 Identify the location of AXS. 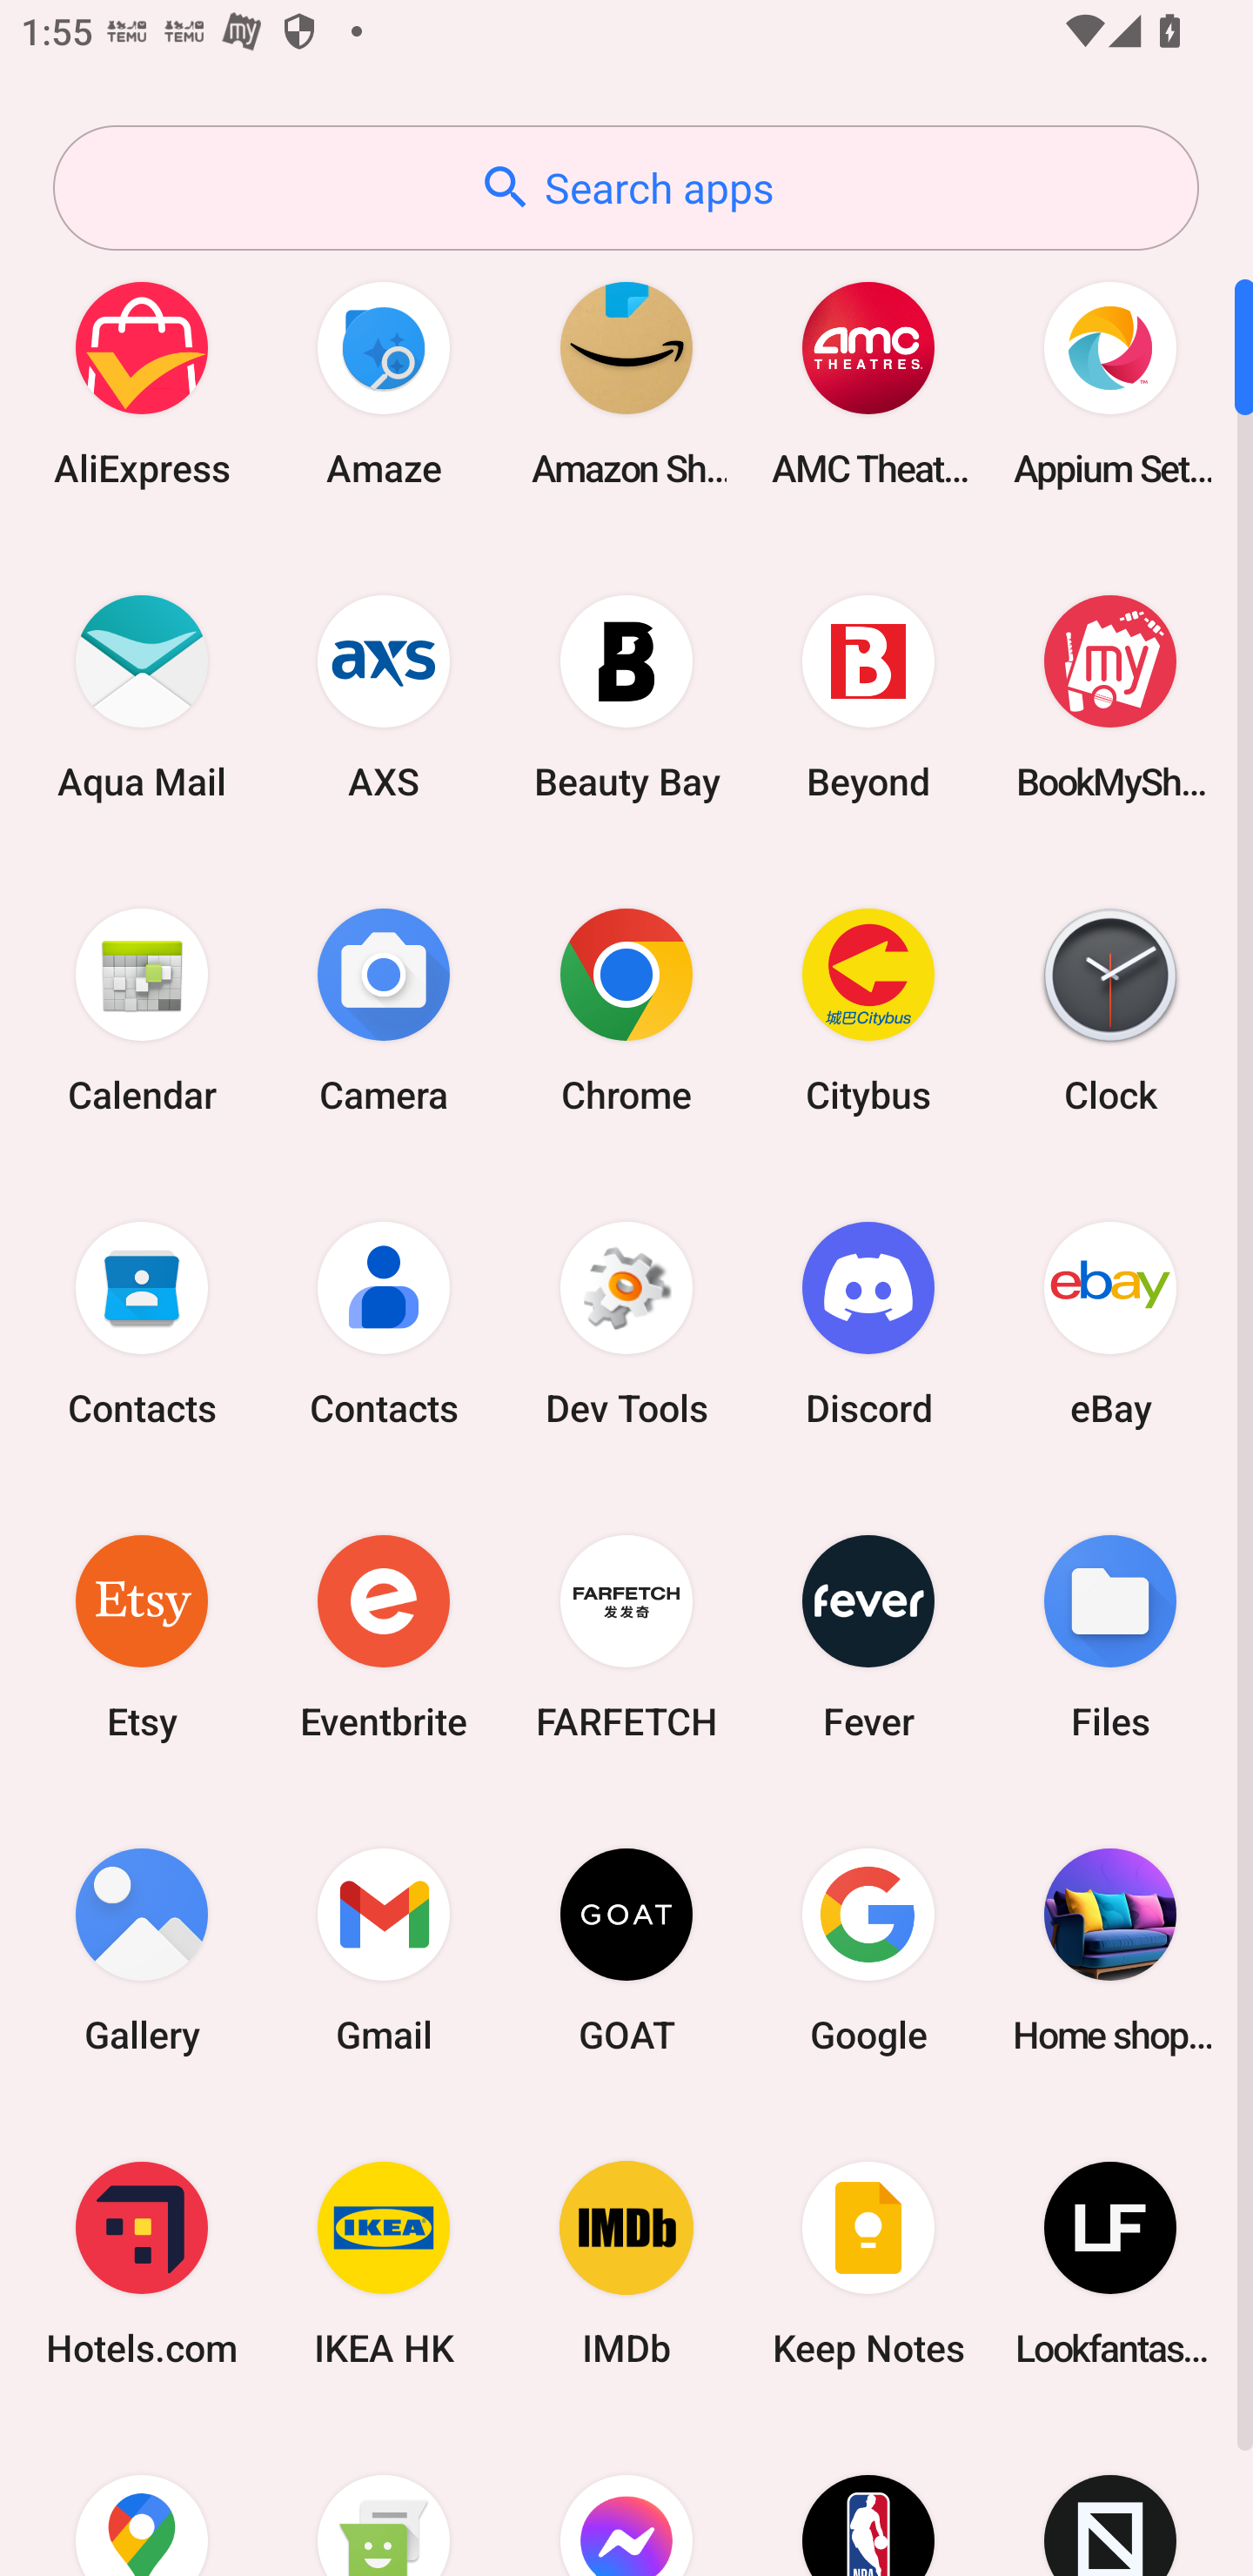
(384, 696).